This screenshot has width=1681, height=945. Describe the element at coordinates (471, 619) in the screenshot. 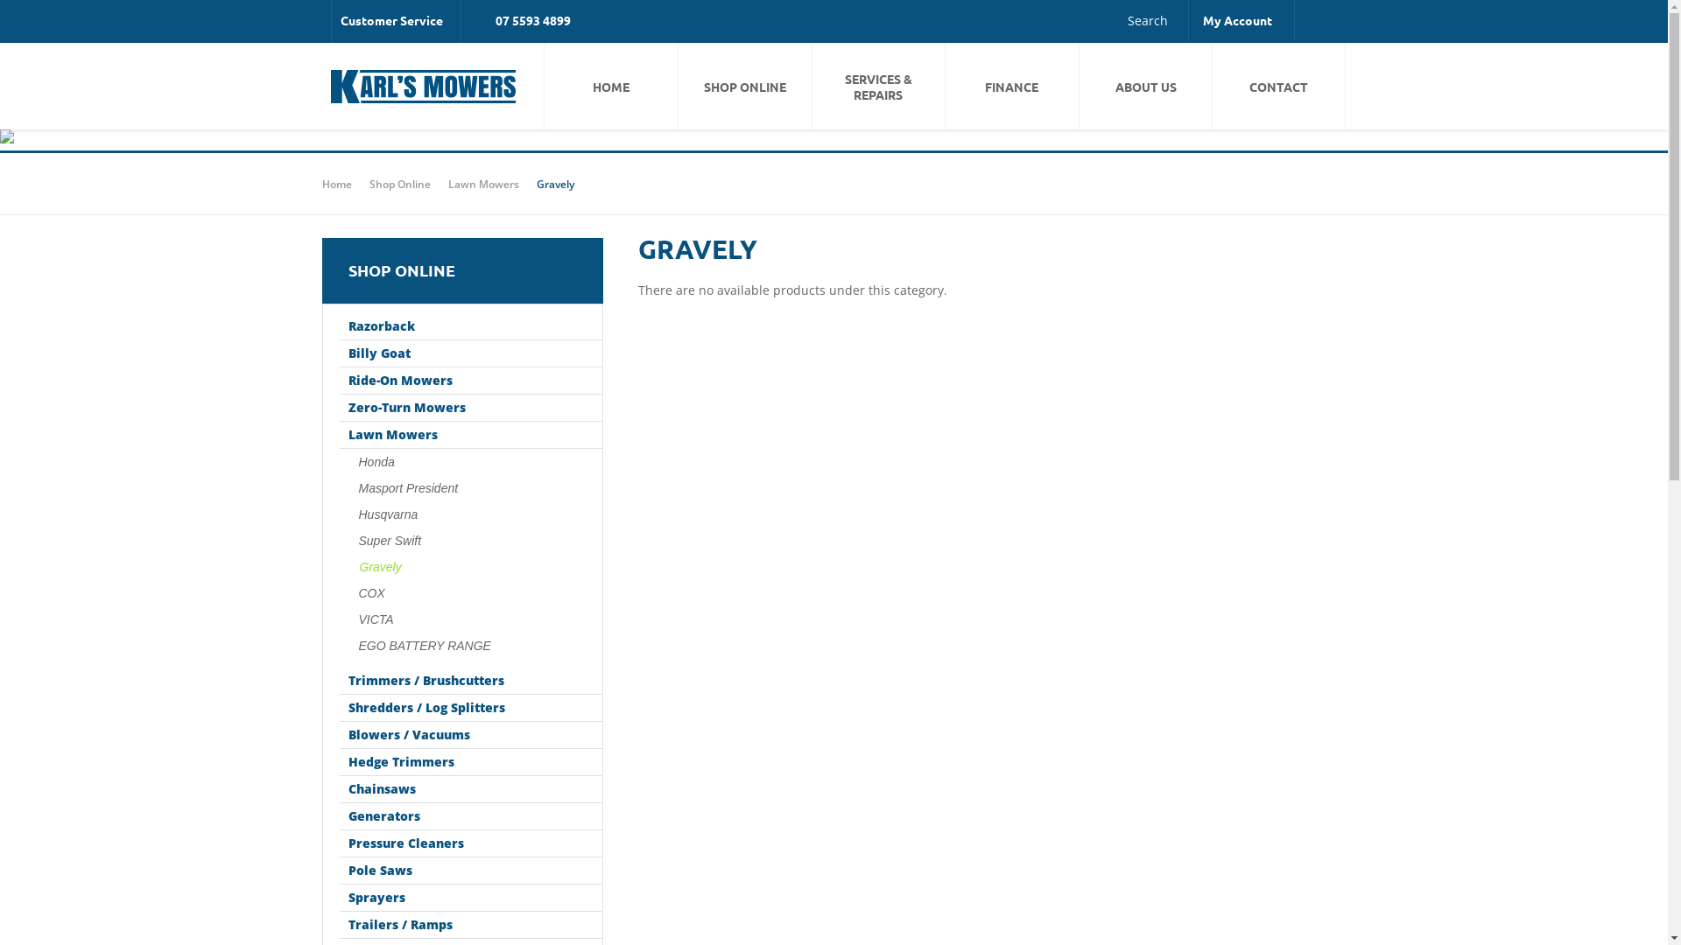

I see `VICTA` at that location.